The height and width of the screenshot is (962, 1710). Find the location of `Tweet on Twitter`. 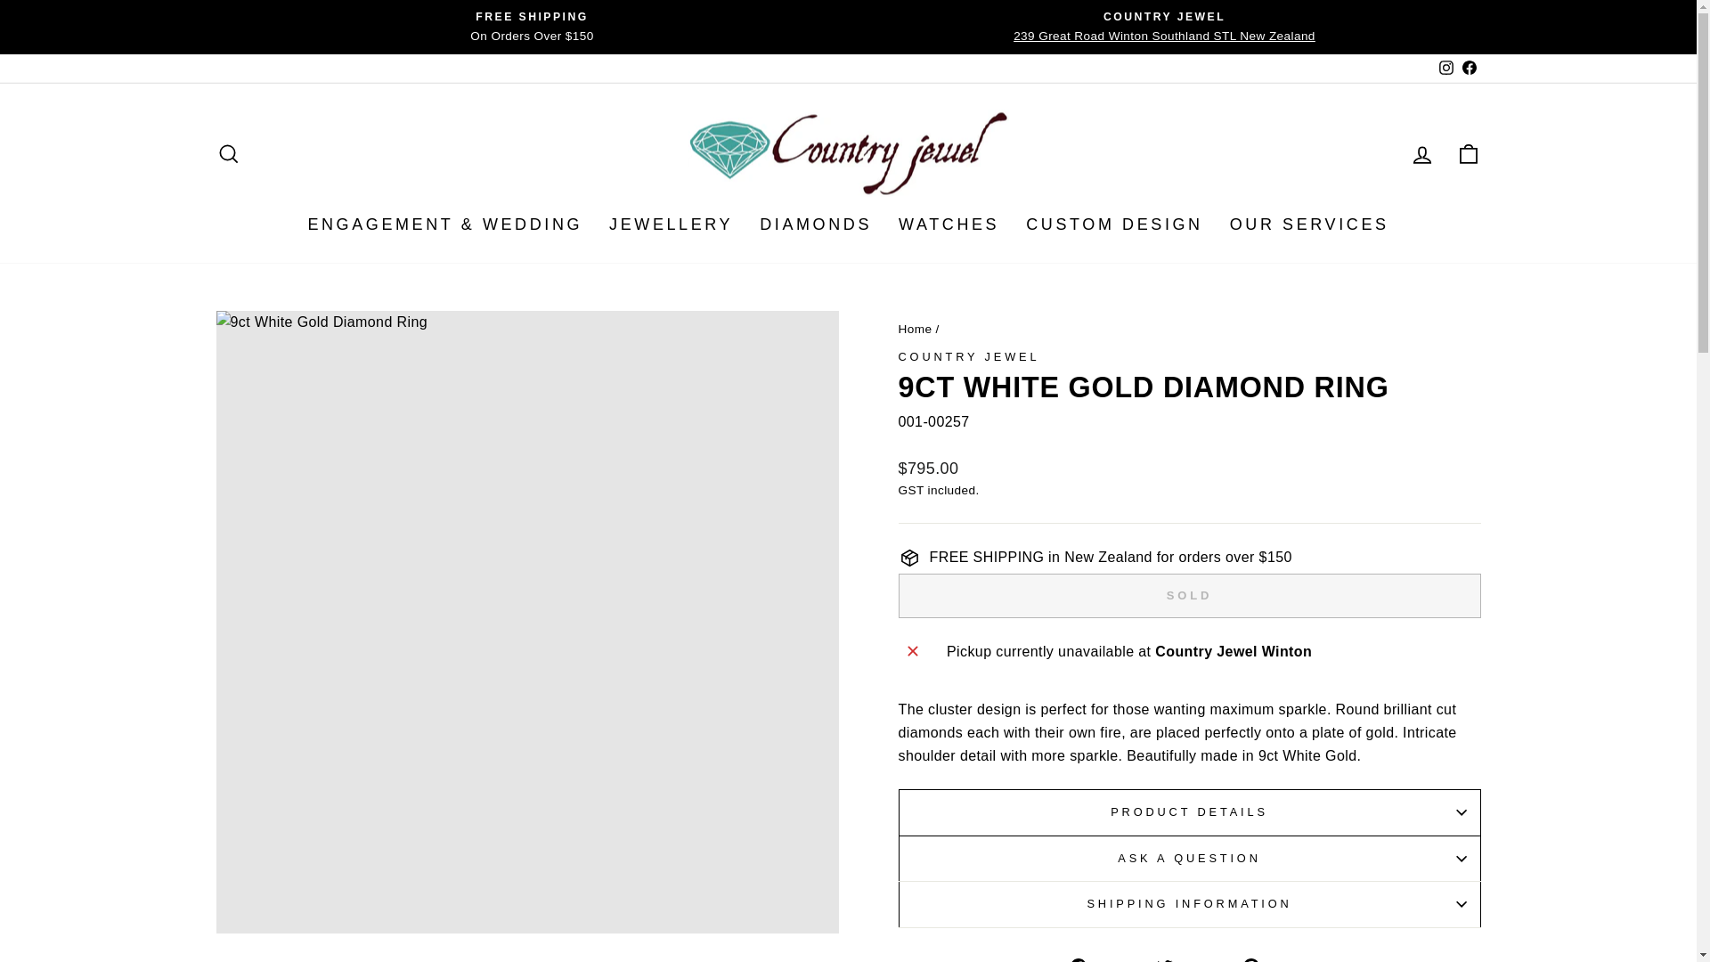

Tweet on Twitter is located at coordinates (1192, 958).